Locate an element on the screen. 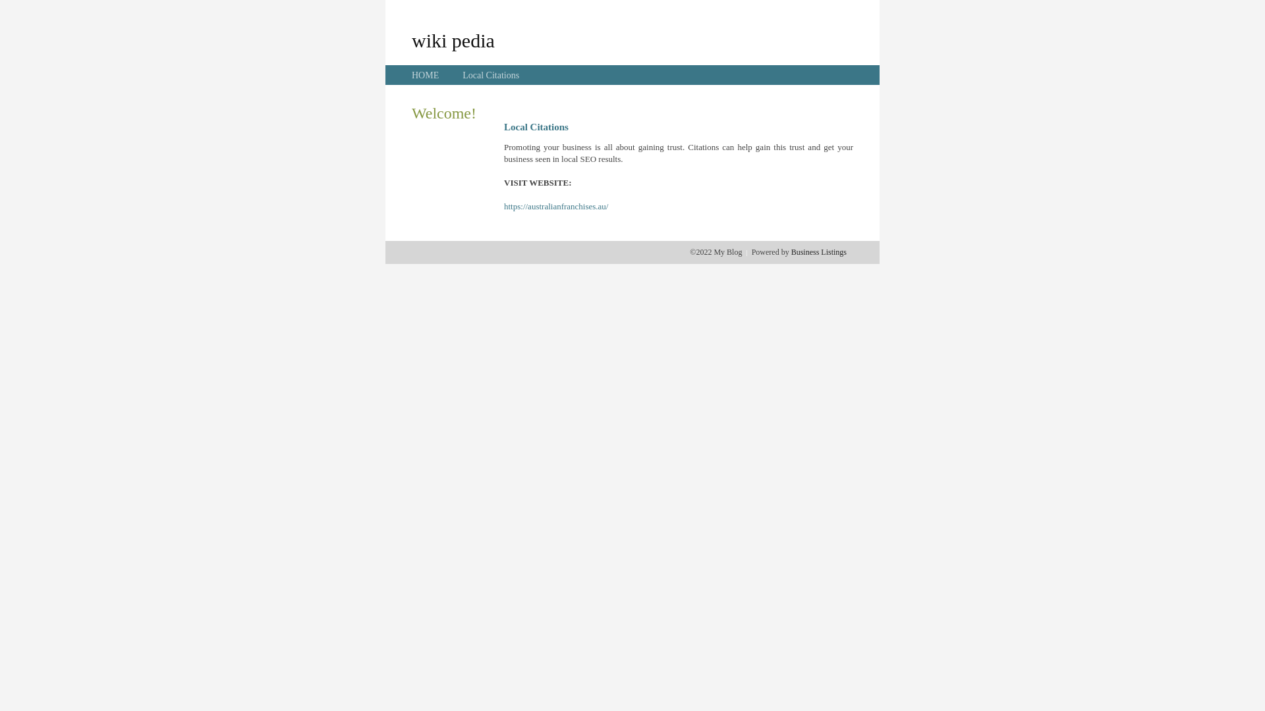  Business Listings is located at coordinates (819, 252).